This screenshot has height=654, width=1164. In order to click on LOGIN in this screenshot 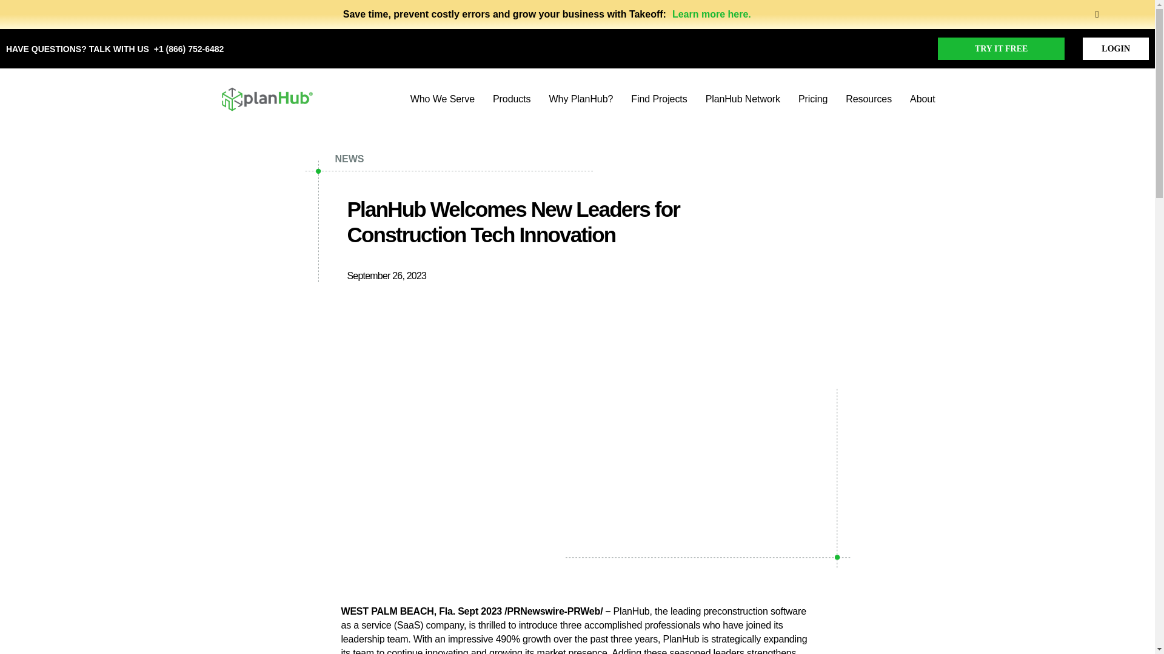, I will do `click(1115, 48)`.